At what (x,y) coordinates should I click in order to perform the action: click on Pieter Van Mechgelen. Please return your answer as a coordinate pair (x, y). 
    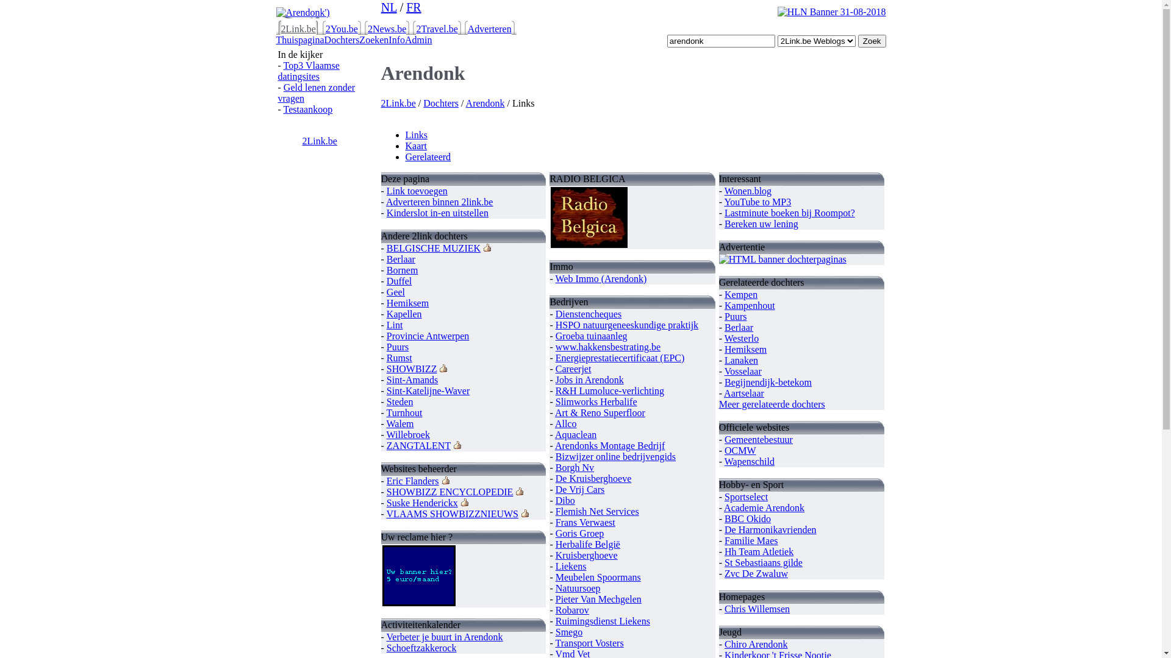
    Looking at the image, I should click on (599, 600).